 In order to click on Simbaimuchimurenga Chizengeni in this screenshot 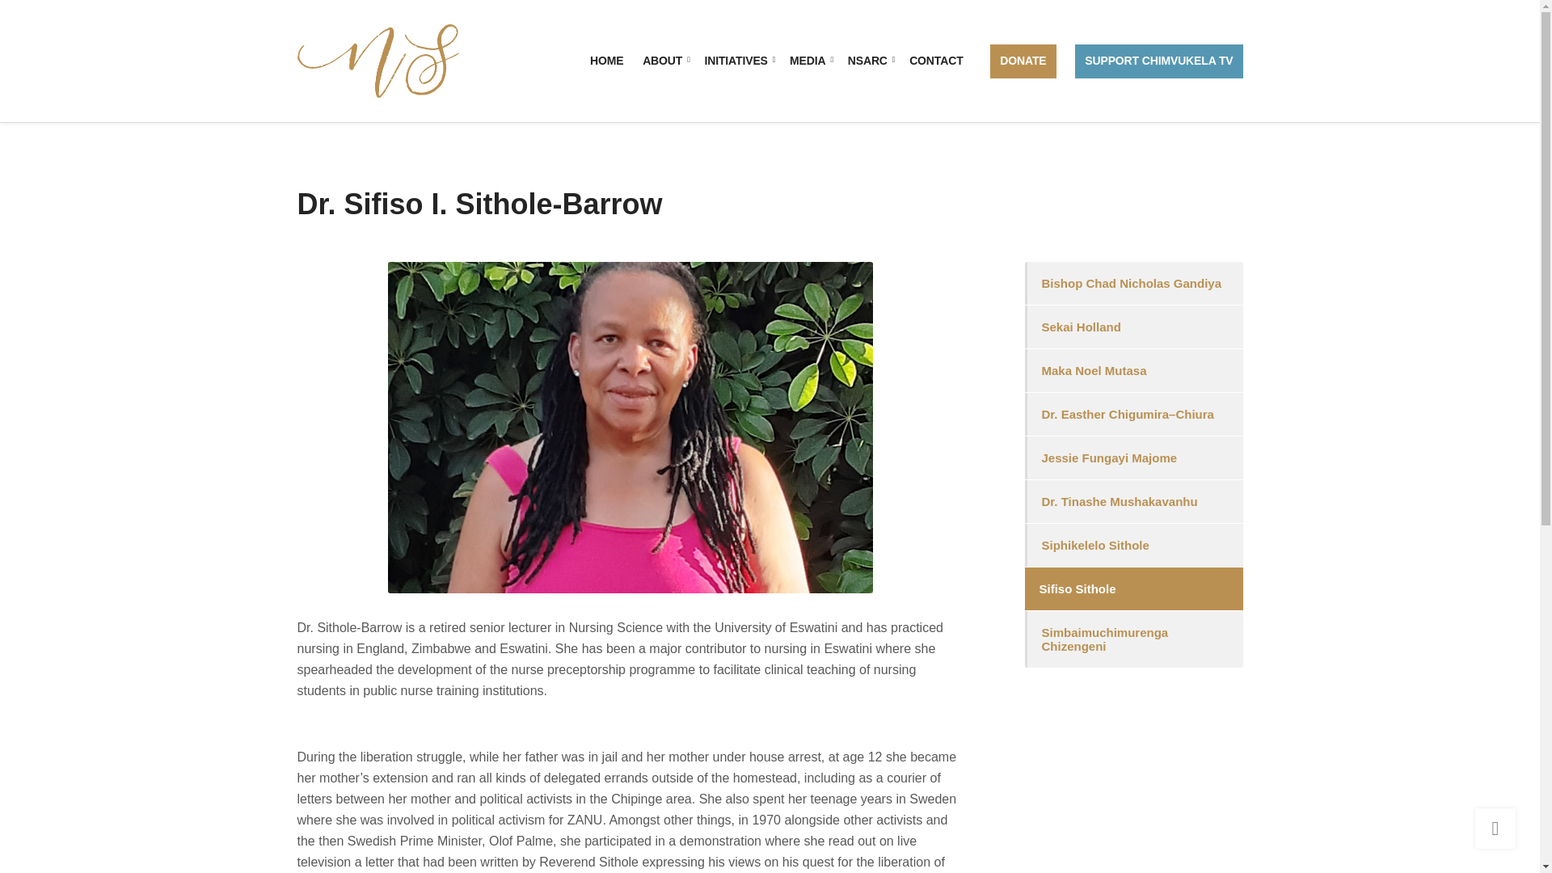, I will do `click(1133, 639)`.